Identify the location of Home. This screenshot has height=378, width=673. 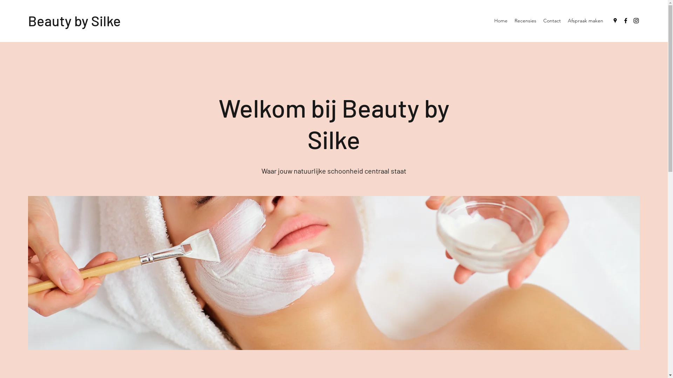
(501, 21).